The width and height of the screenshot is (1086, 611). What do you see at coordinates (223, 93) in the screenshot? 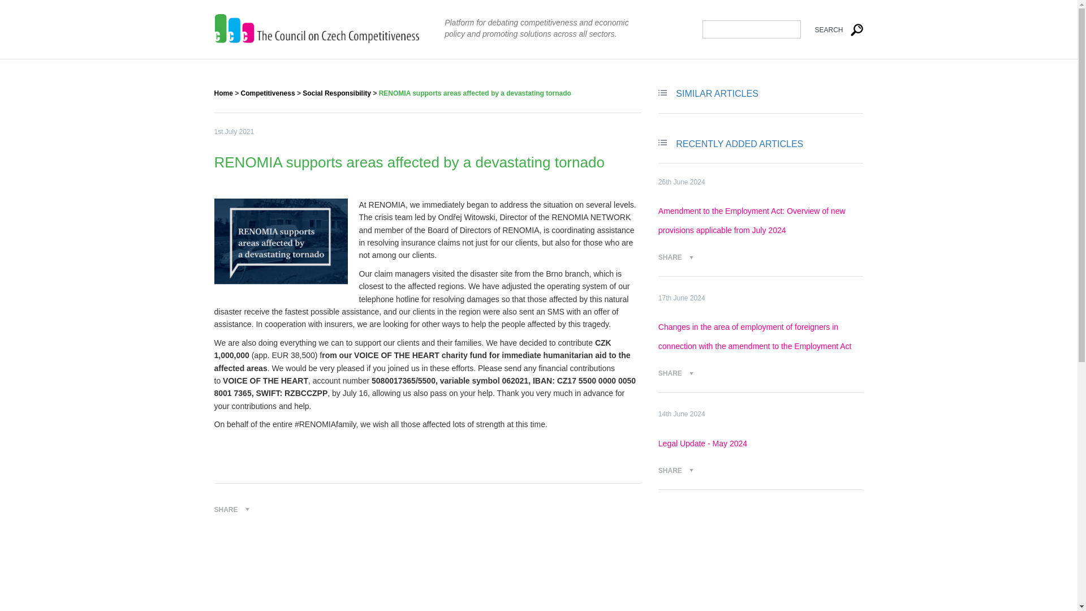
I see `Home` at bounding box center [223, 93].